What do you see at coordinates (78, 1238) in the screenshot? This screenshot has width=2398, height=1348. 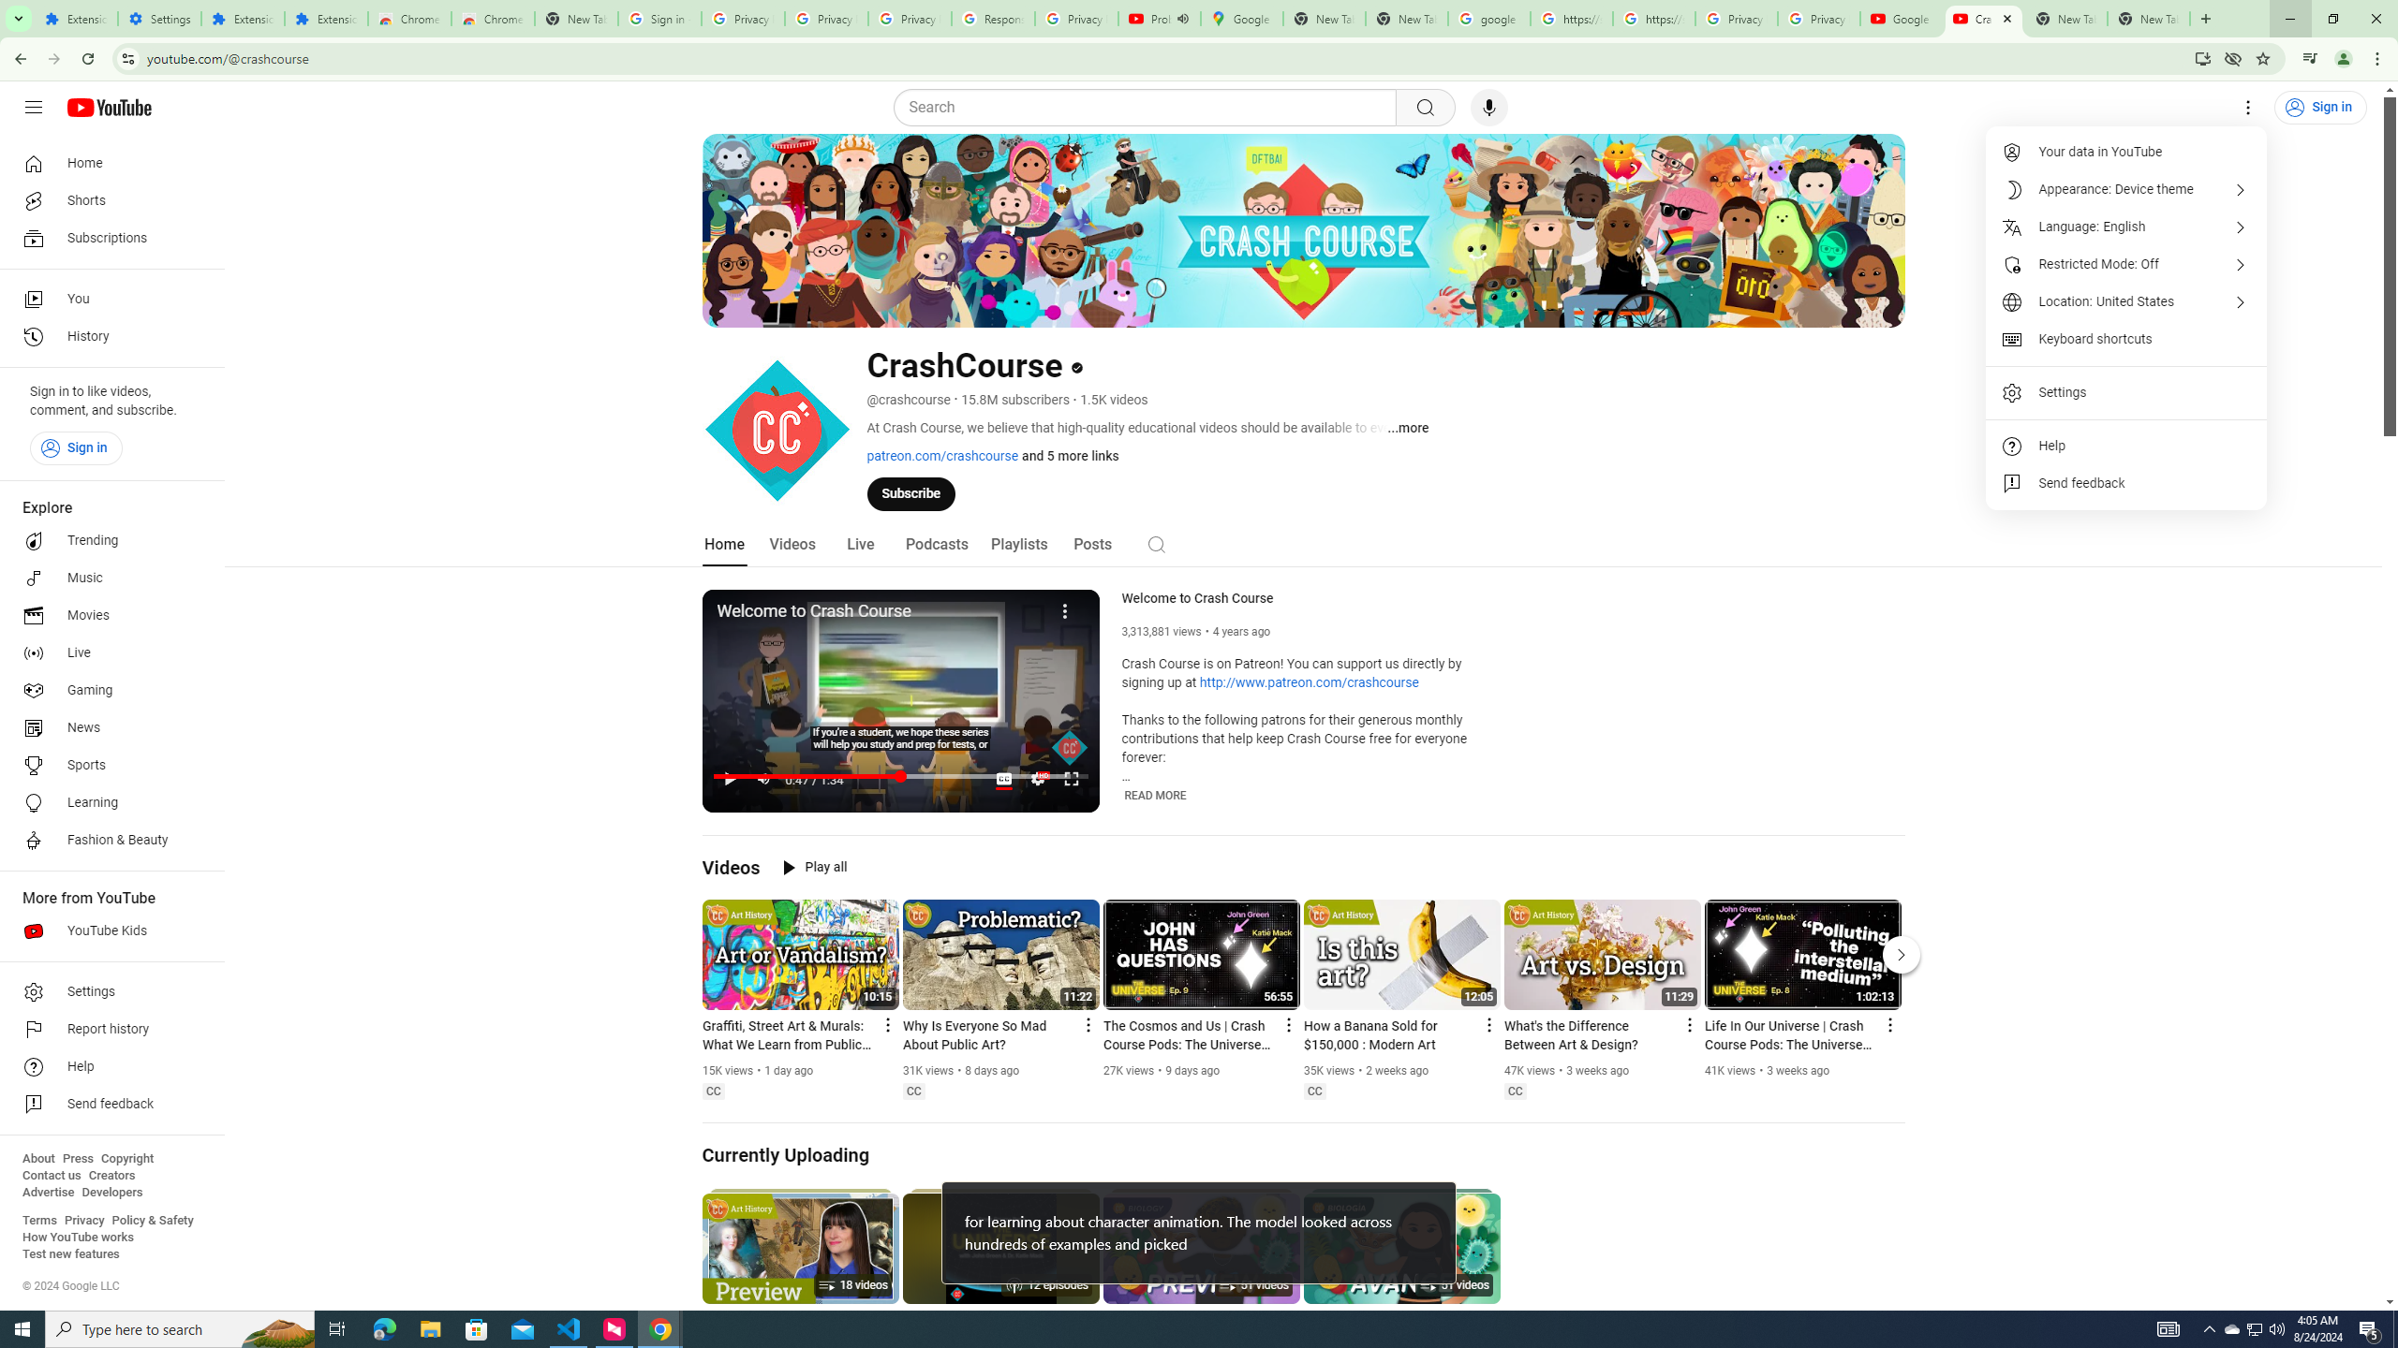 I see `How YouTube works` at bounding box center [78, 1238].